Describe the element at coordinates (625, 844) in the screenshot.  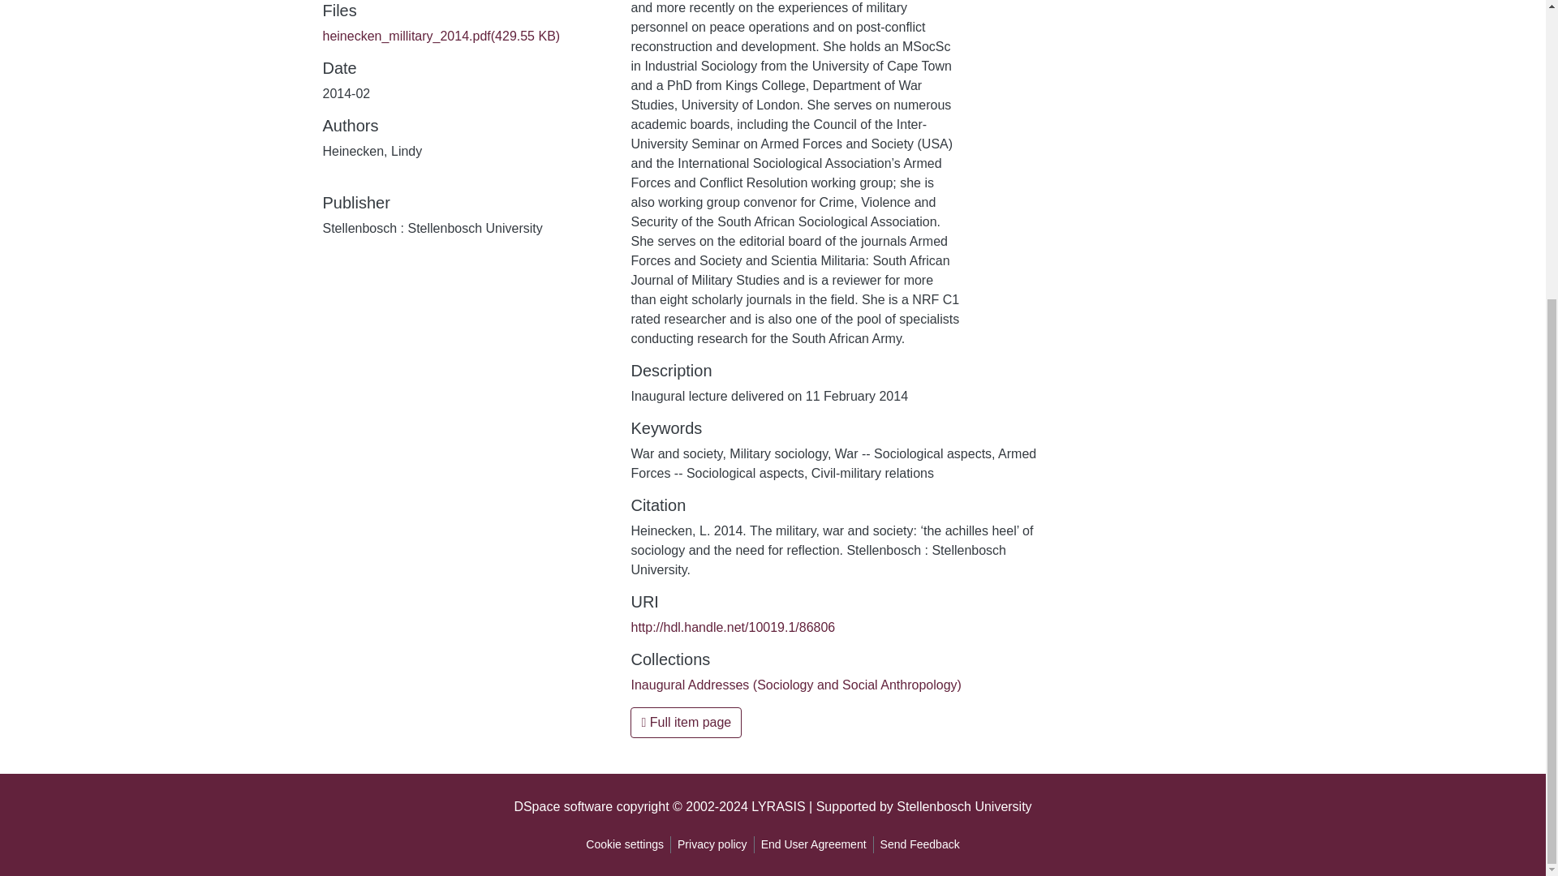
I see `Cookie settings` at that location.